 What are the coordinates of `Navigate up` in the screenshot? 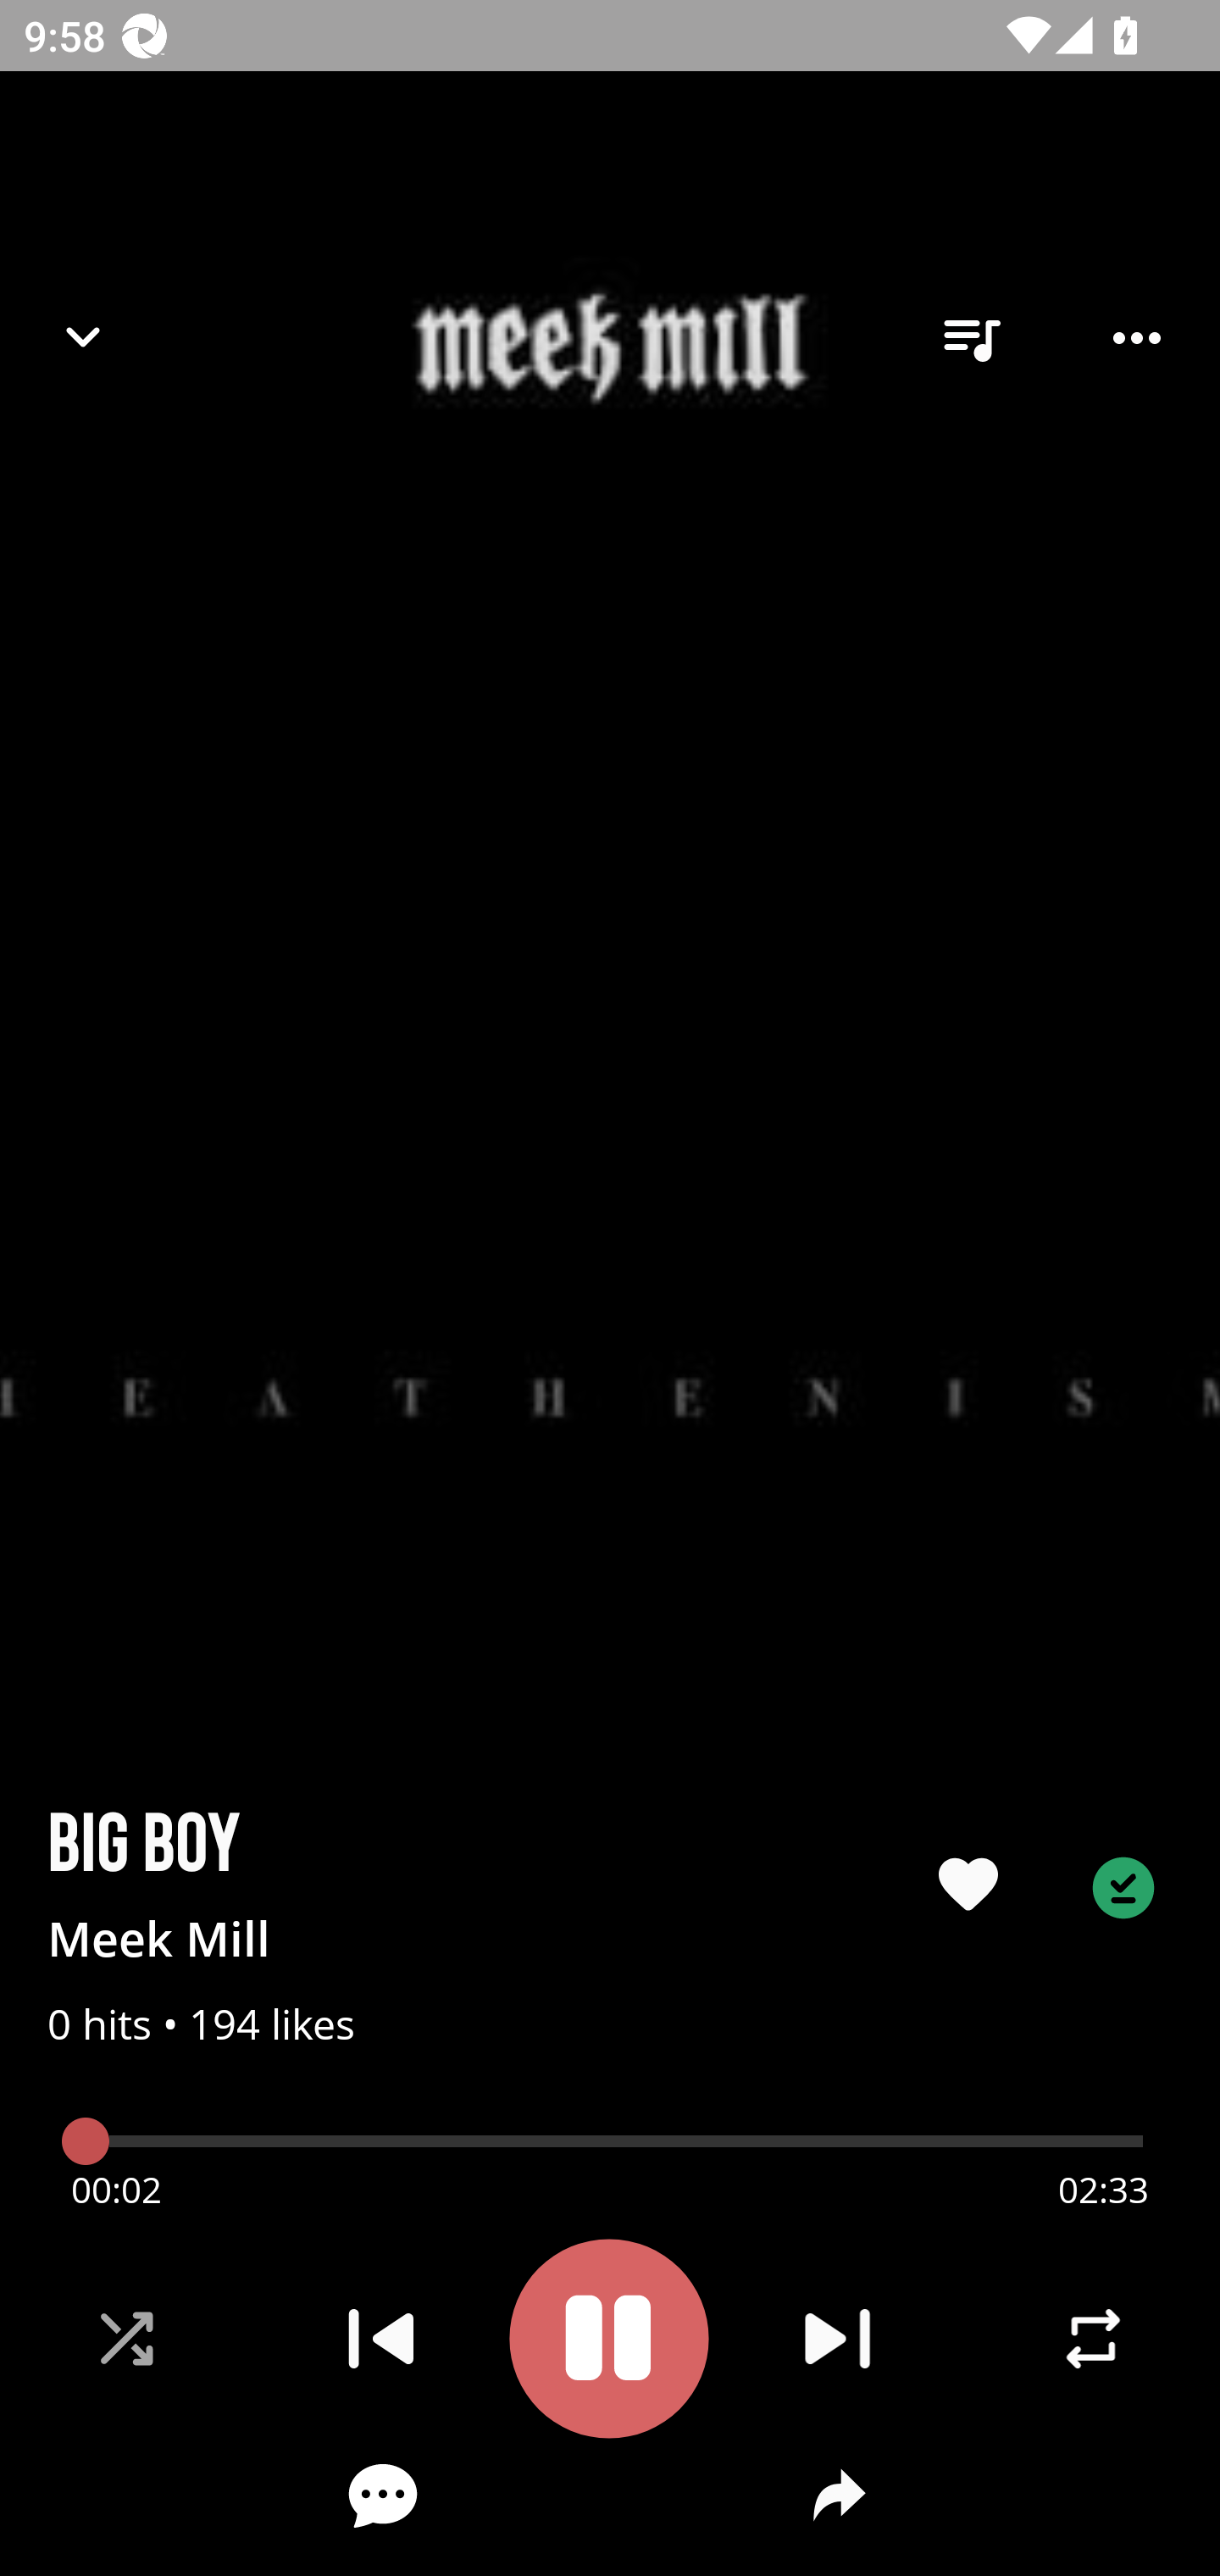 It's located at (83, 337).